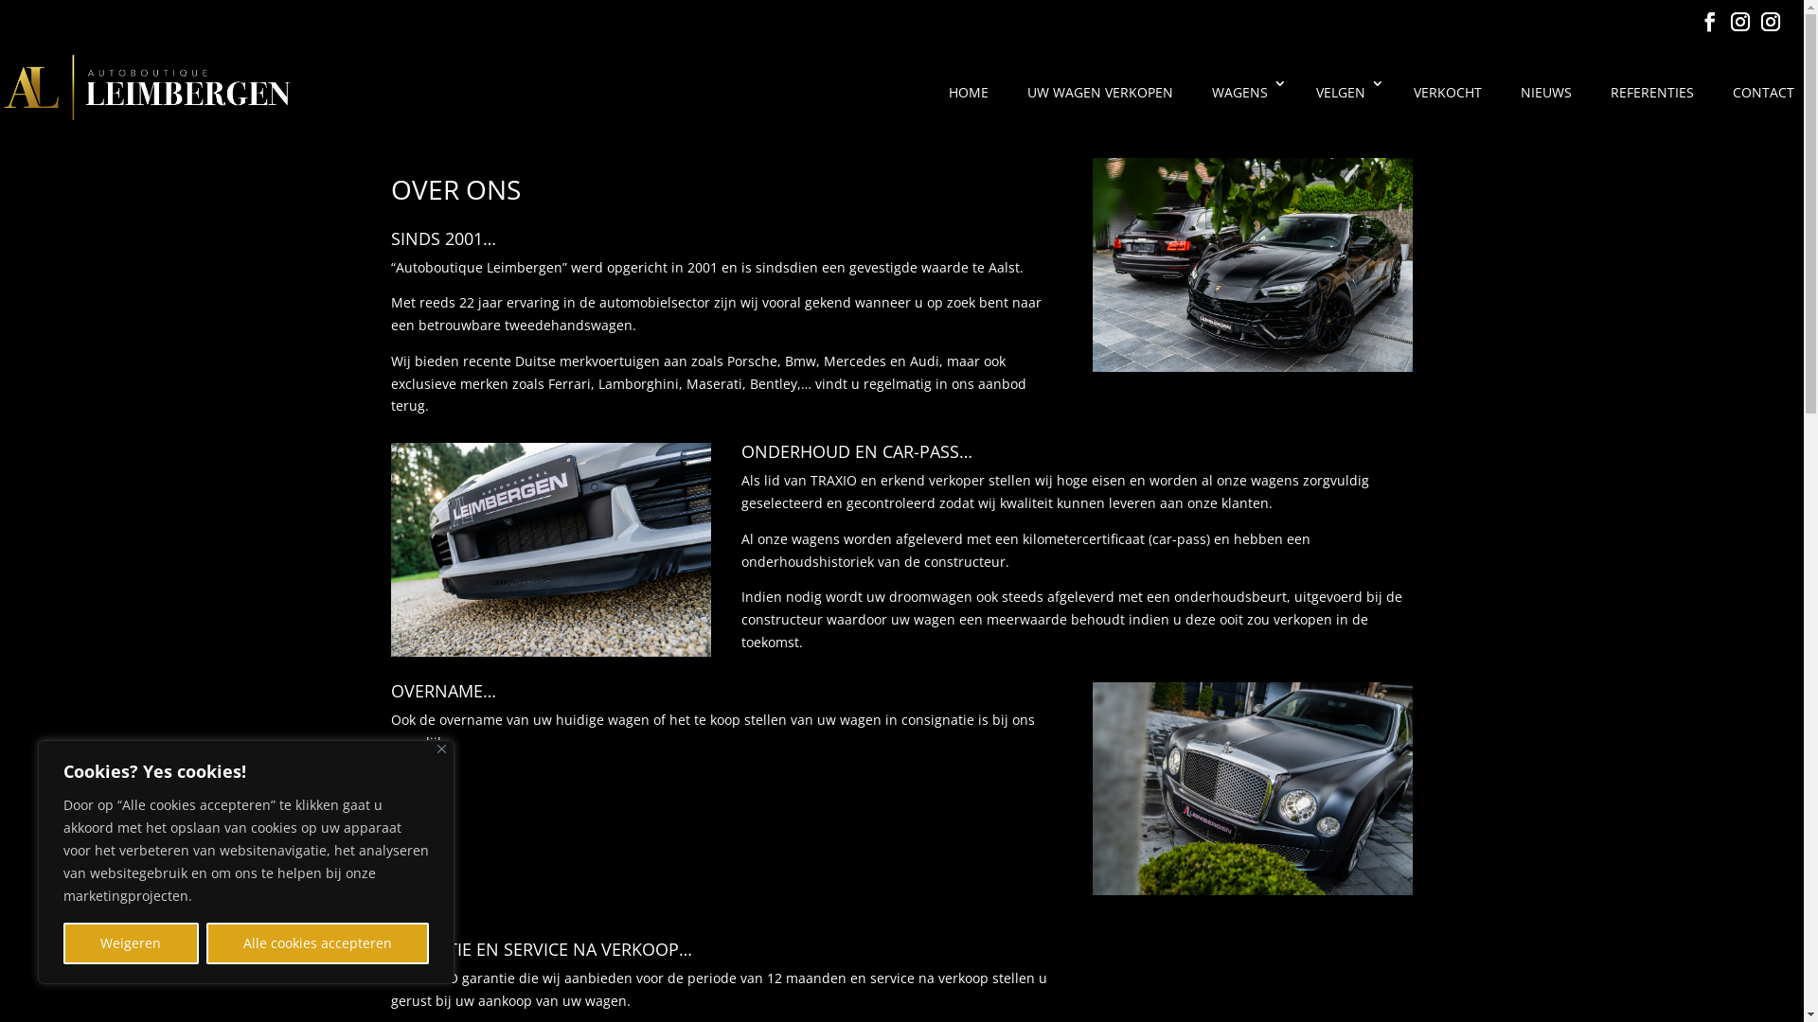 This screenshot has height=1022, width=1818. What do you see at coordinates (1543, 104) in the screenshot?
I see `NIEUWS` at bounding box center [1543, 104].